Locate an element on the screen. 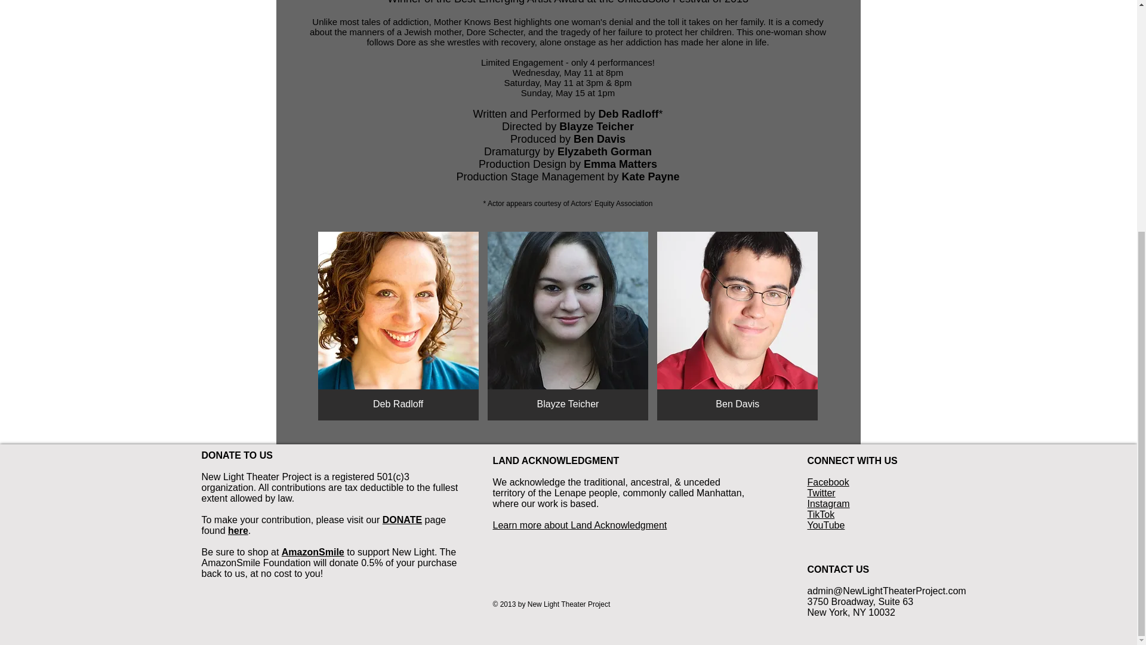 The height and width of the screenshot is (645, 1146). Facebook is located at coordinates (827, 483).